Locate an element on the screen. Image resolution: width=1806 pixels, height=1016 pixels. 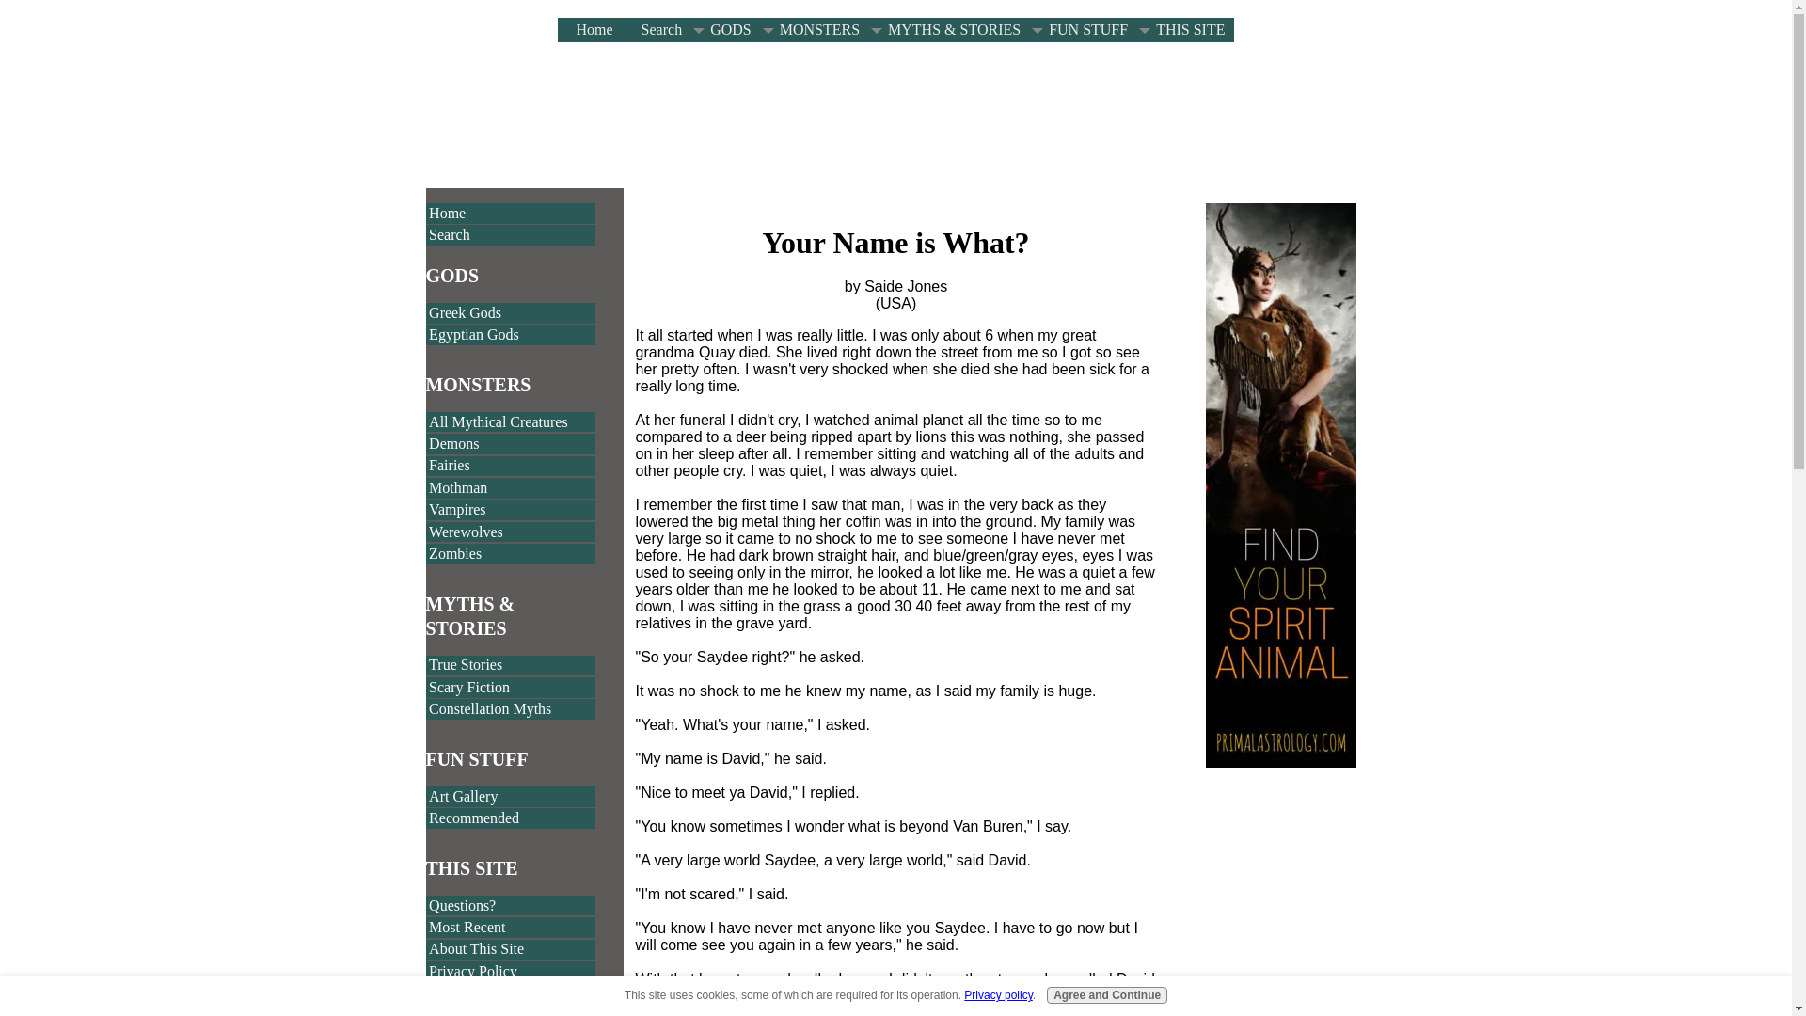
Search is located at coordinates (510, 235).